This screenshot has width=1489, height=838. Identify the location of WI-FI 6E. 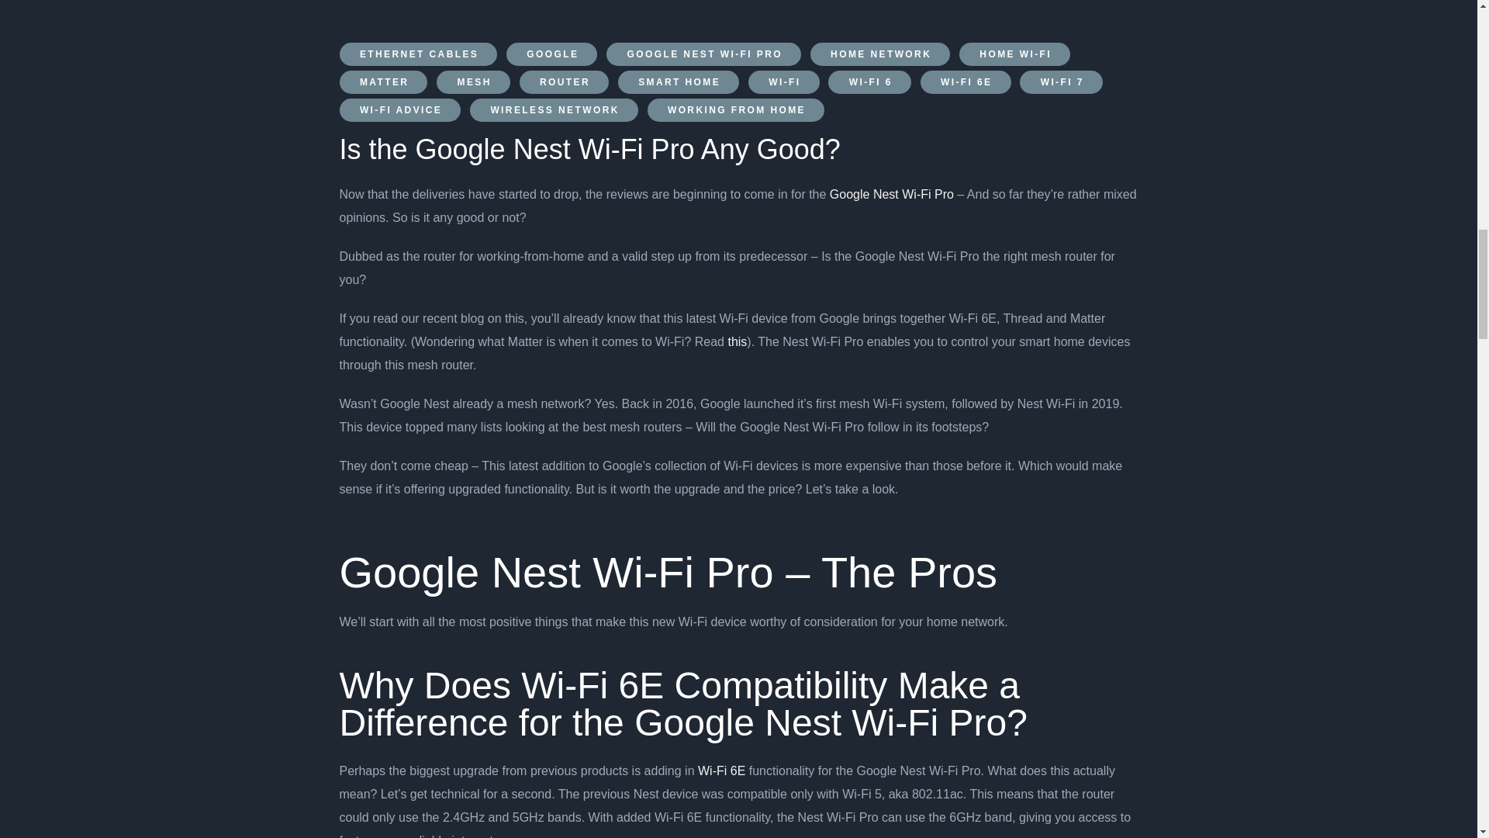
(965, 81).